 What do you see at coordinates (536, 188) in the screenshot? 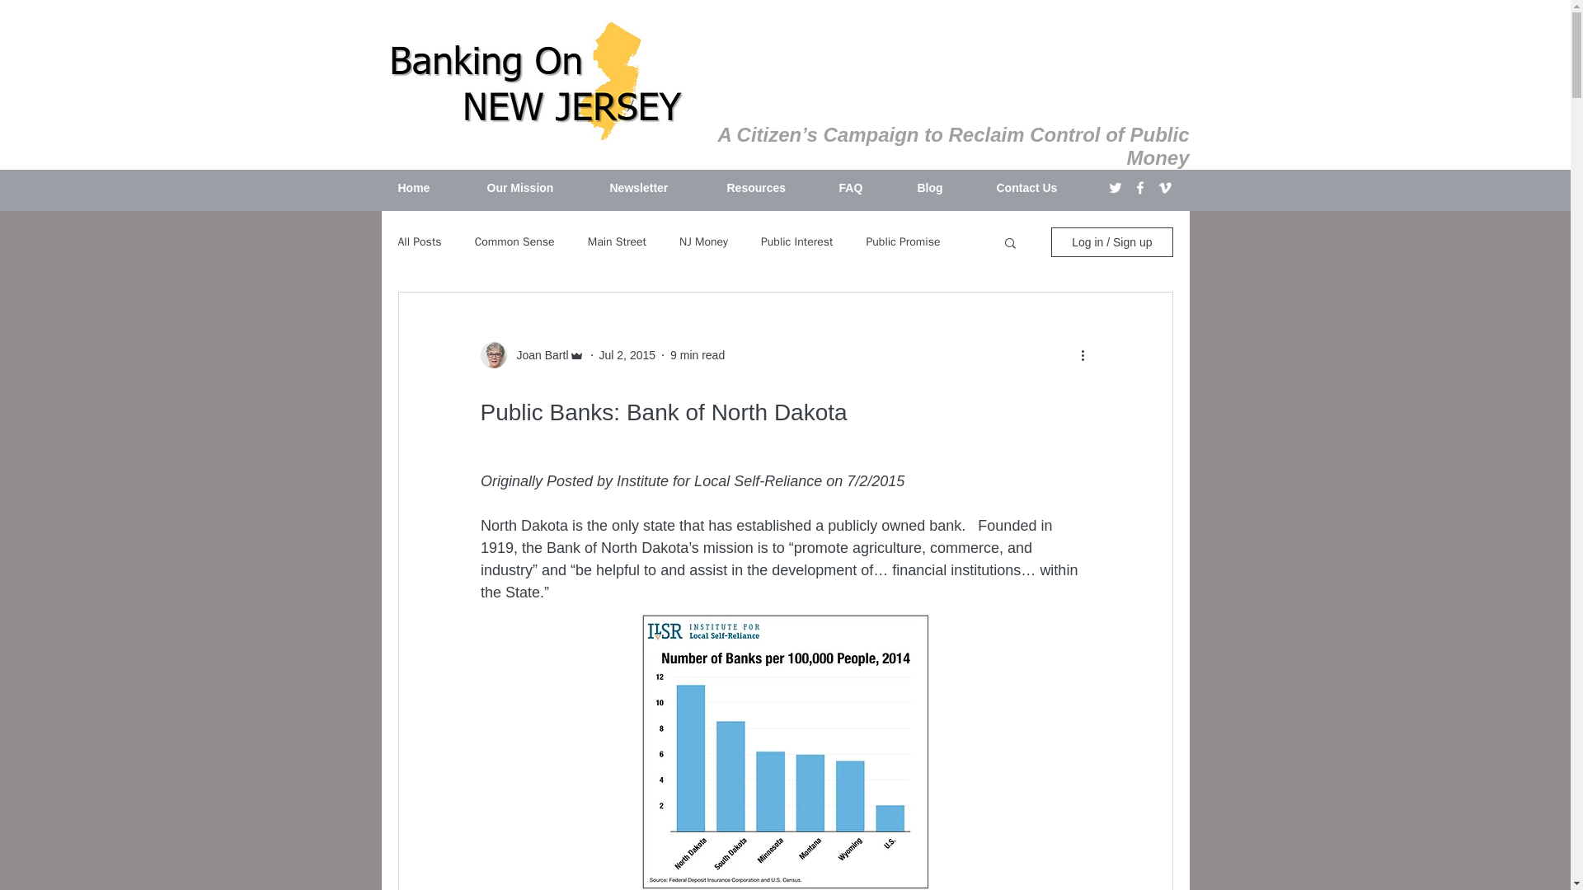
I see `Our Mission` at bounding box center [536, 188].